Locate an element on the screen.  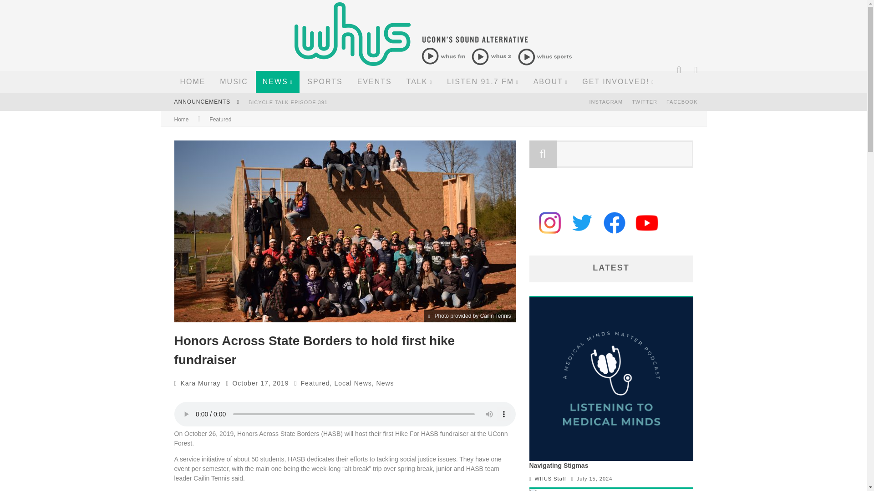
EVENTS is located at coordinates (374, 82).